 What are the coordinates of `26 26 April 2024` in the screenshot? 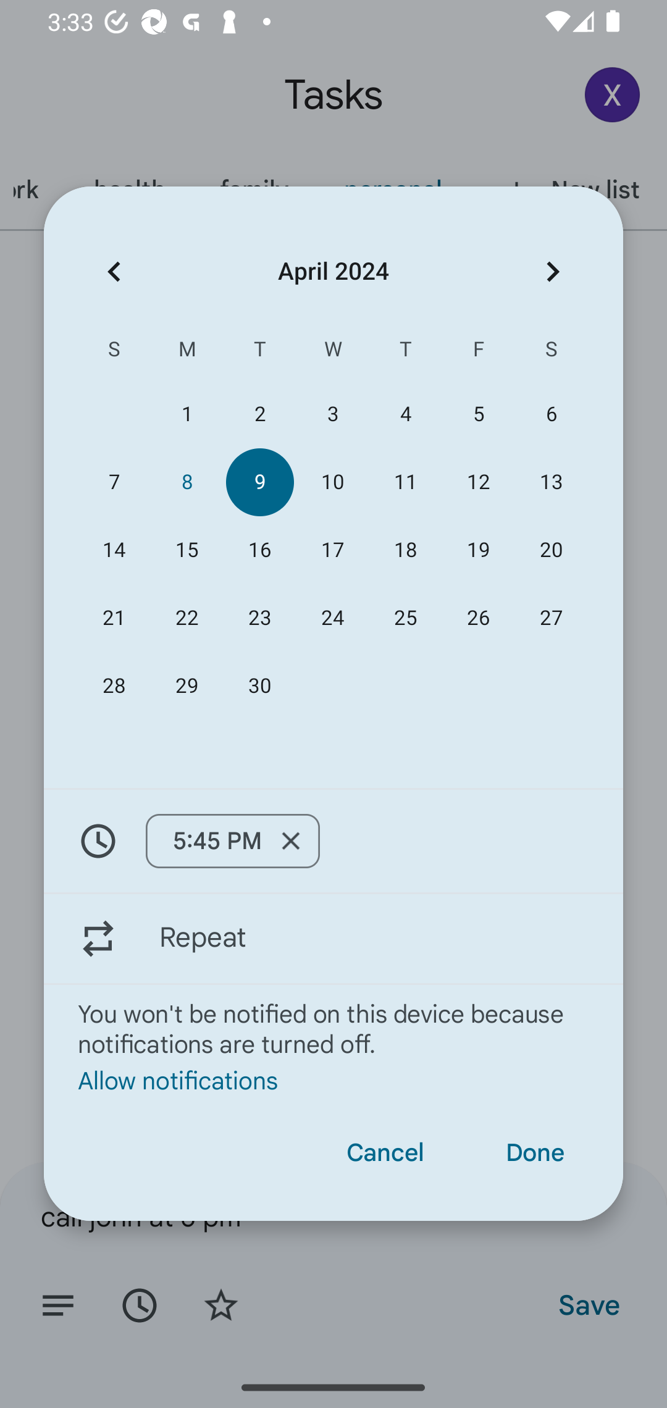 It's located at (478, 618).